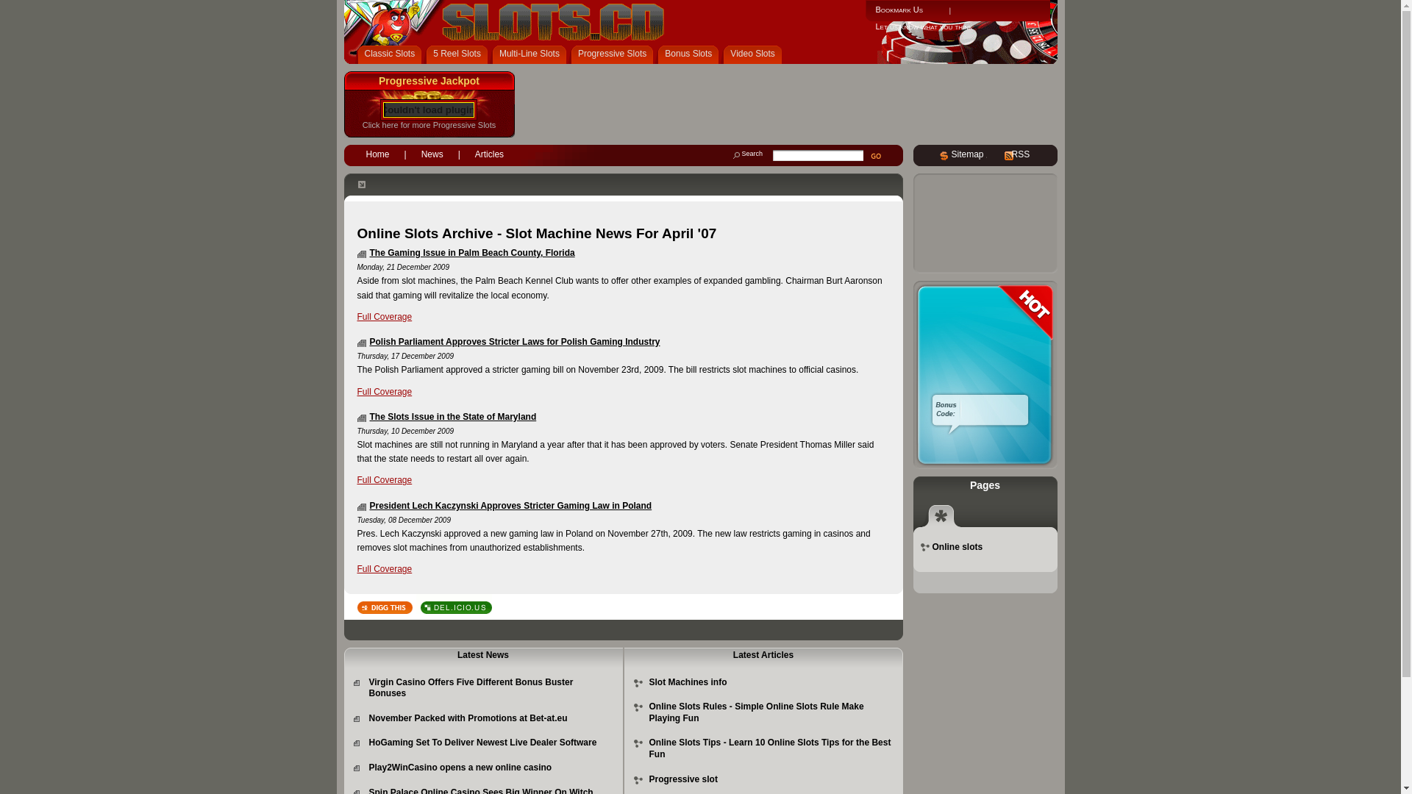 Image resolution: width=1412 pixels, height=794 pixels. I want to click on Bonus Slots, so click(691, 54).